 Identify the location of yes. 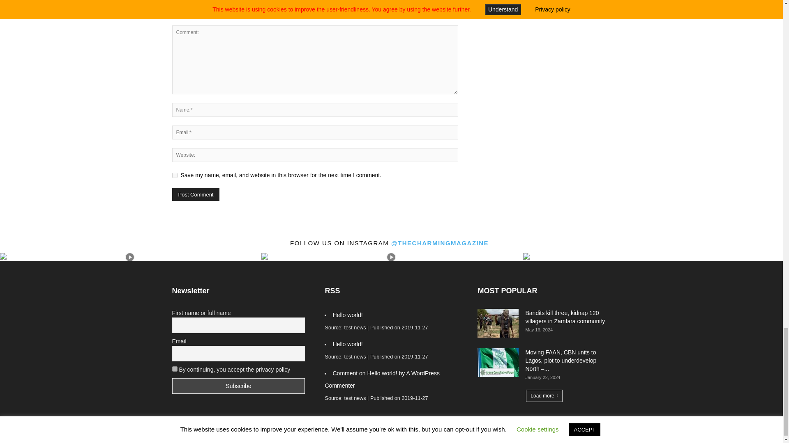
(174, 176).